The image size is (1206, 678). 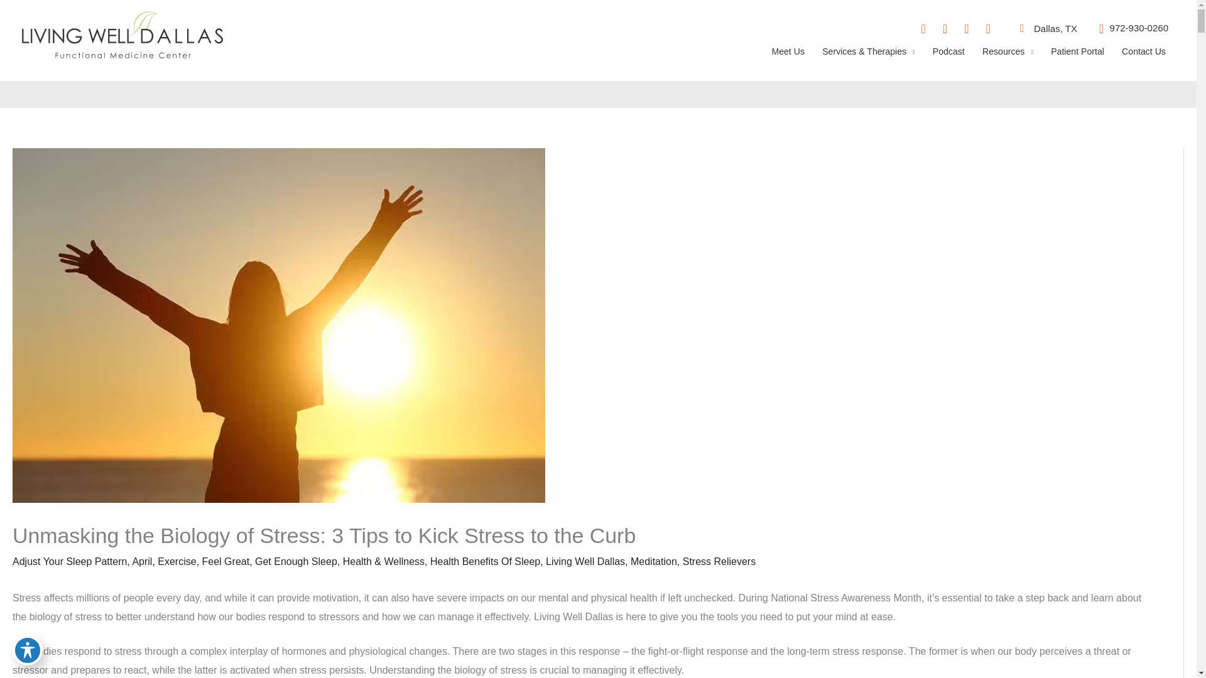 What do you see at coordinates (788, 58) in the screenshot?
I see `Meet Us` at bounding box center [788, 58].